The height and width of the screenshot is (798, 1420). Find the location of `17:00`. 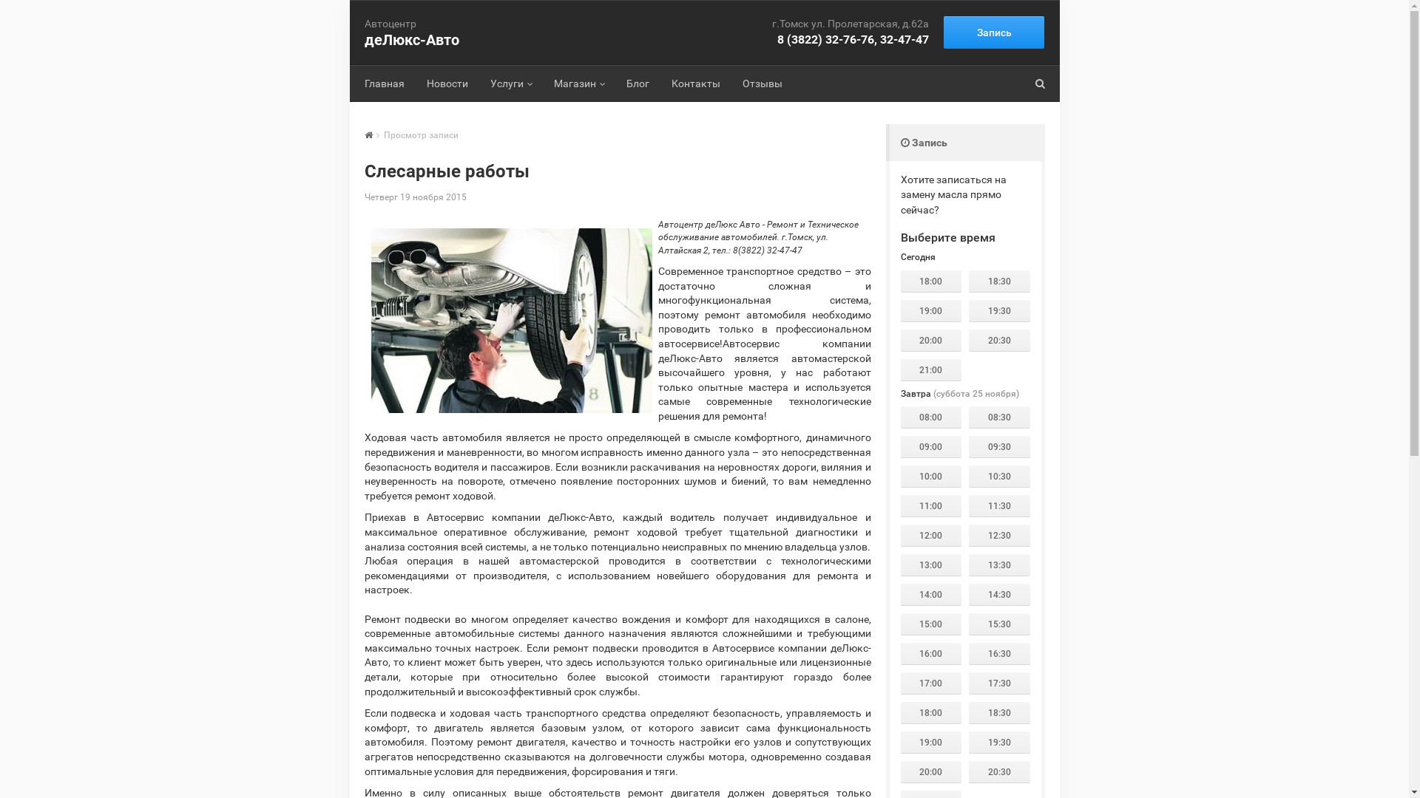

17:00 is located at coordinates (932, 683).